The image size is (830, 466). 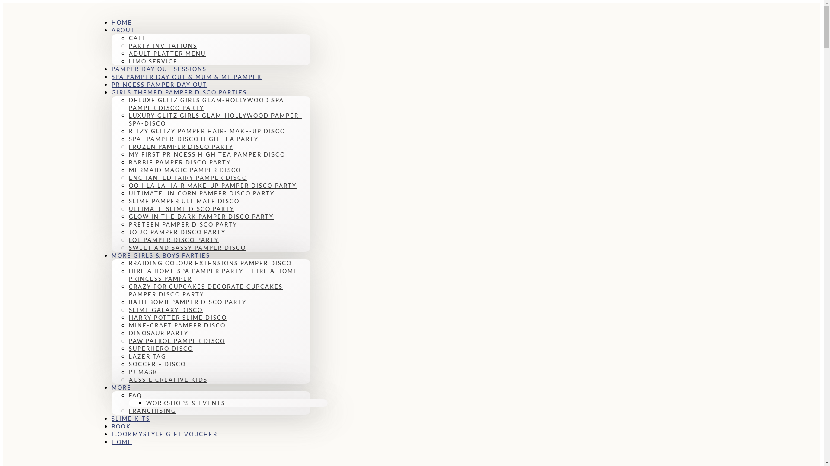 I want to click on GIRLS THEMED PAMPER DISCO PARTIES, so click(x=179, y=92).